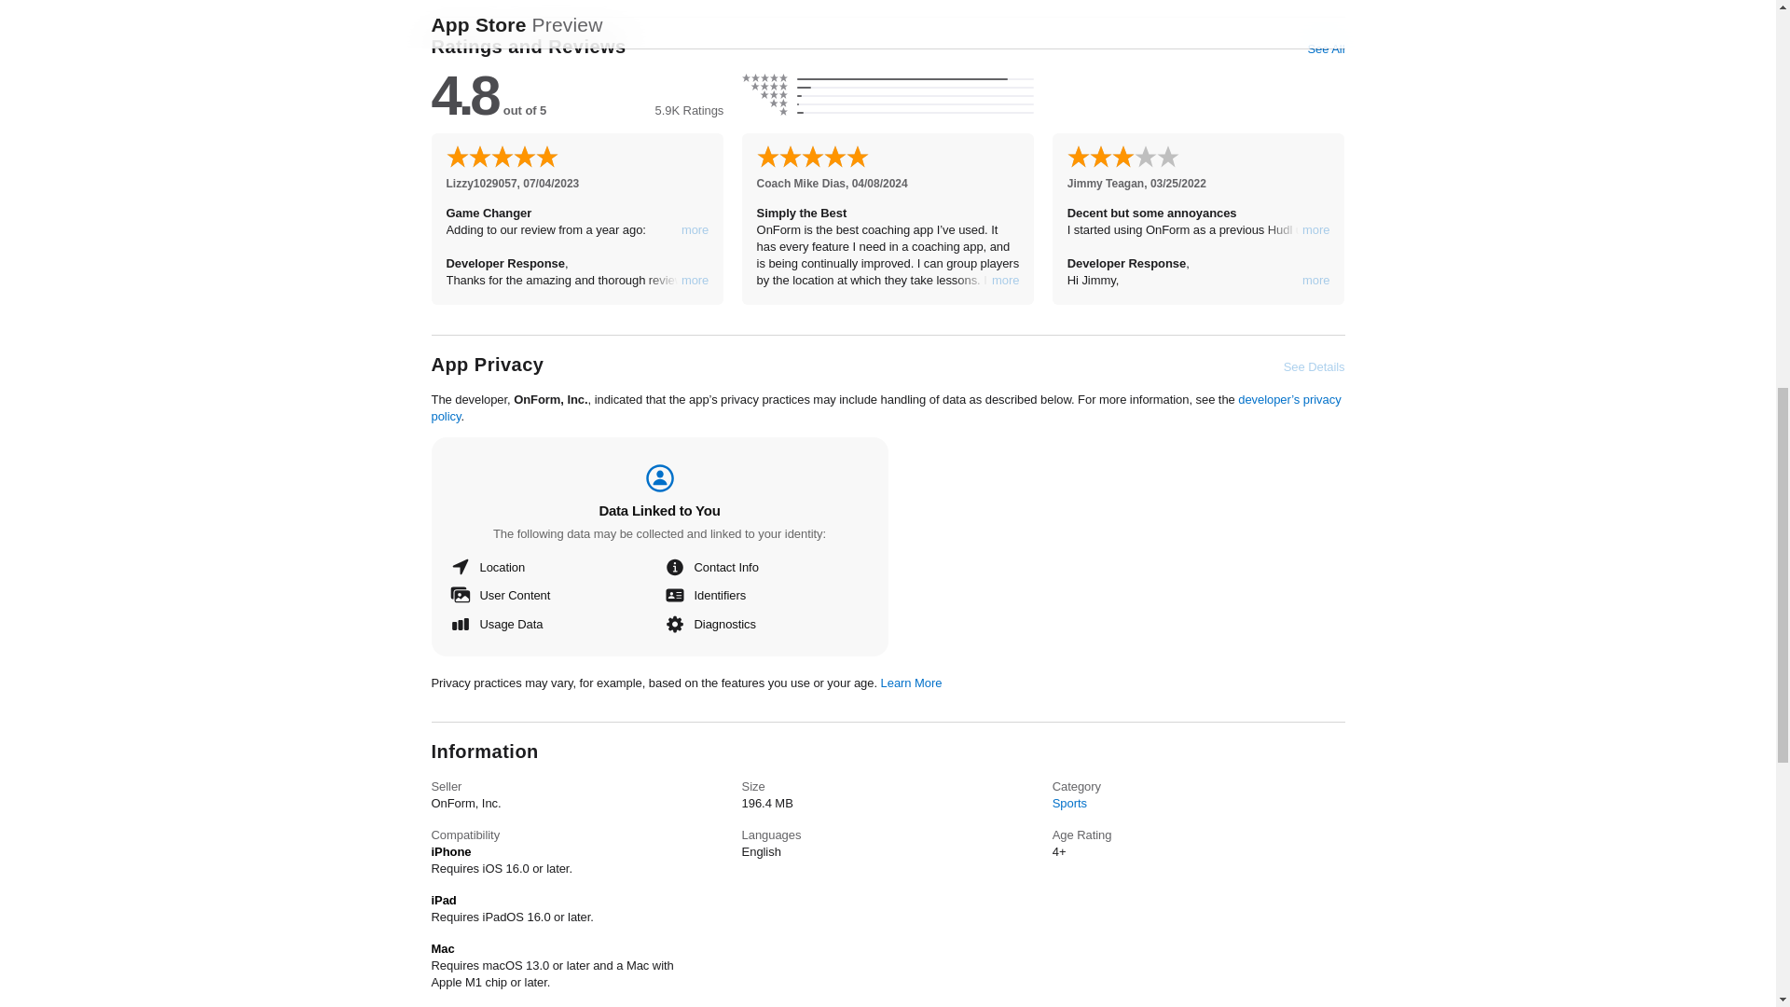 This screenshot has height=1007, width=1790. What do you see at coordinates (1325, 48) in the screenshot?
I see `See All` at bounding box center [1325, 48].